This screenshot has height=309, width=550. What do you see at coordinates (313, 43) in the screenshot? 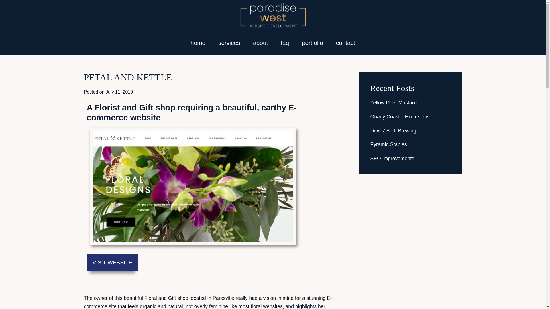
I see `portfolio` at bounding box center [313, 43].